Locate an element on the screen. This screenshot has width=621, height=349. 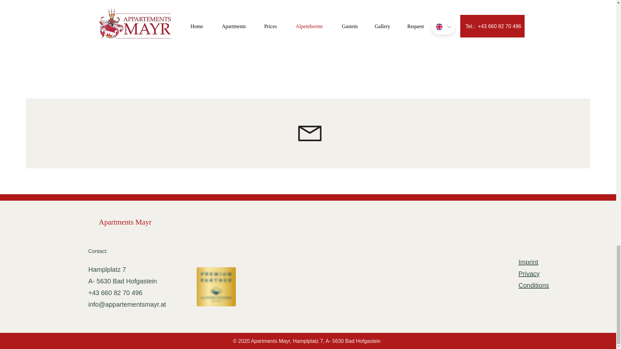
Embedded Content is located at coordinates (210, 242).